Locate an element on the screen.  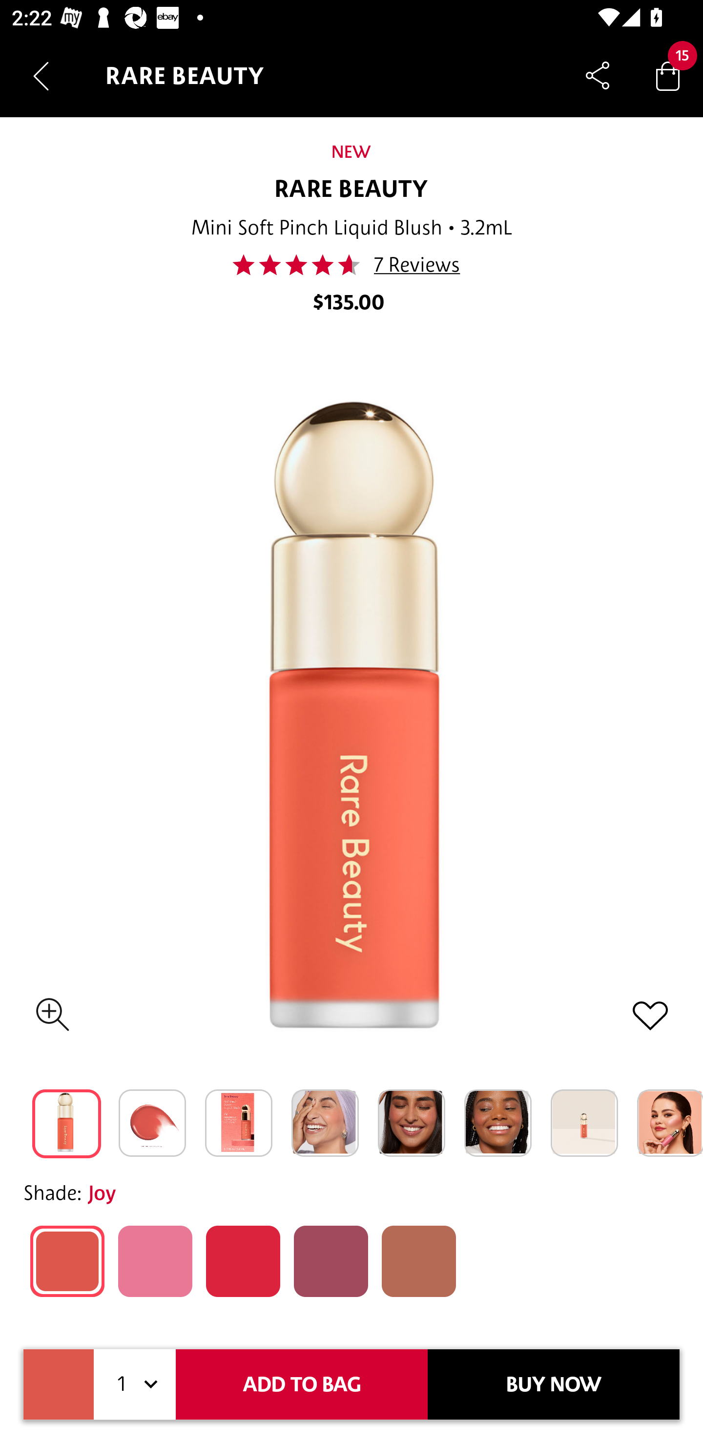
1 is located at coordinates (135, 1384).